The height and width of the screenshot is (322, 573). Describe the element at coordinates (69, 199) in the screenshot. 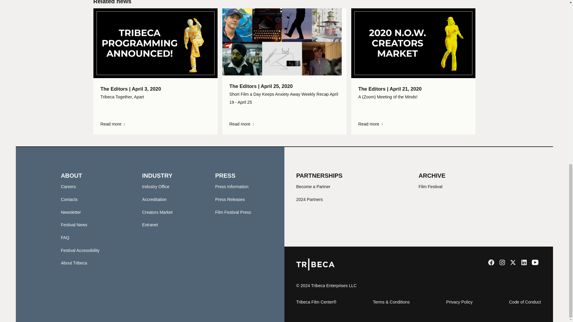

I see `Contacts` at that location.